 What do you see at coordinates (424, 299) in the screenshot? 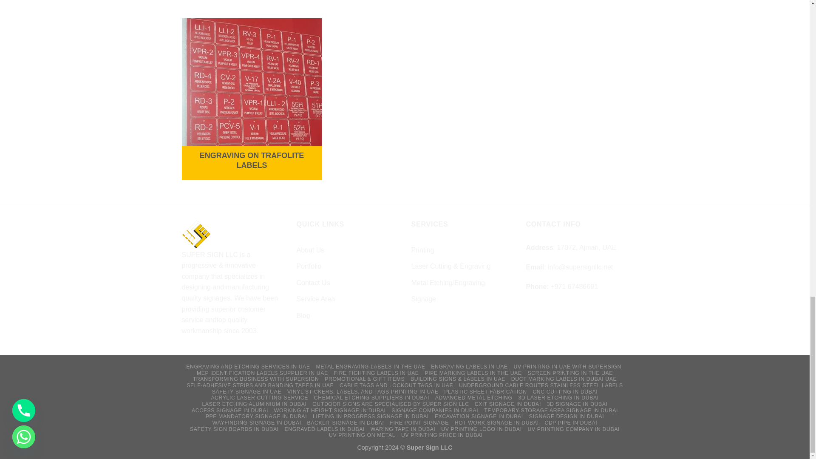
I see `Signage` at bounding box center [424, 299].